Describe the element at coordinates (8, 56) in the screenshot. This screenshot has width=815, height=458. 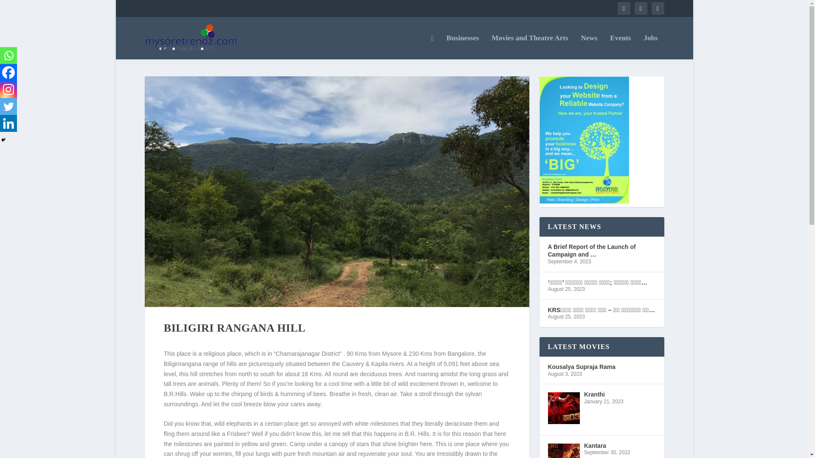
I see `Whatsapp` at that location.